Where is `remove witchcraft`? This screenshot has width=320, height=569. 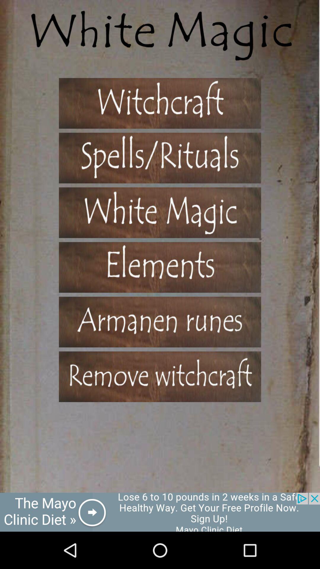 remove witchcraft is located at coordinates (160, 376).